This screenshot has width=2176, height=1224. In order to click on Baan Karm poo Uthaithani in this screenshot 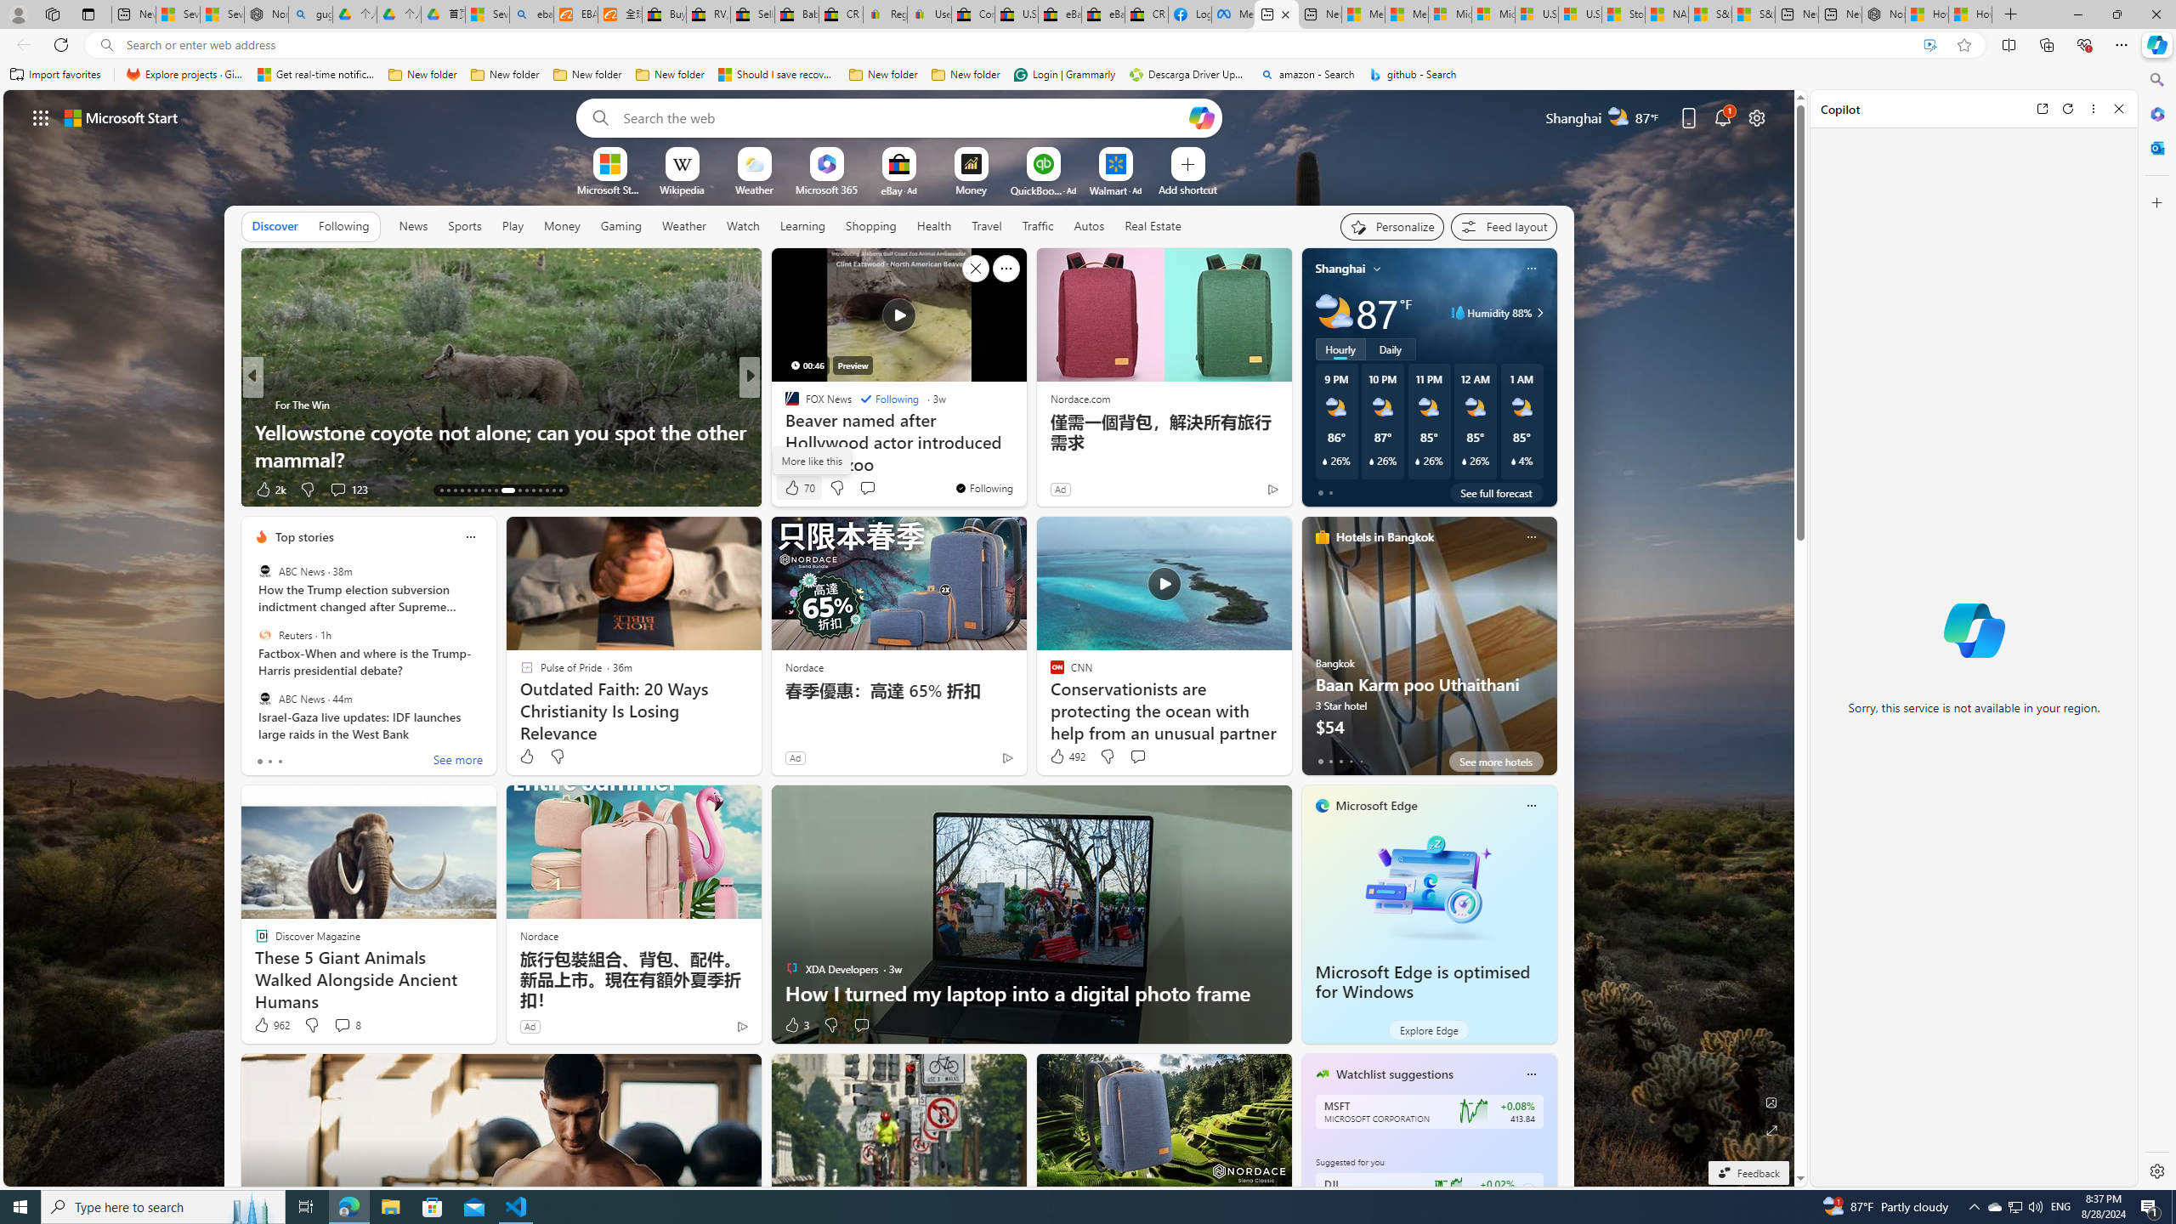, I will do `click(1429, 653)`.